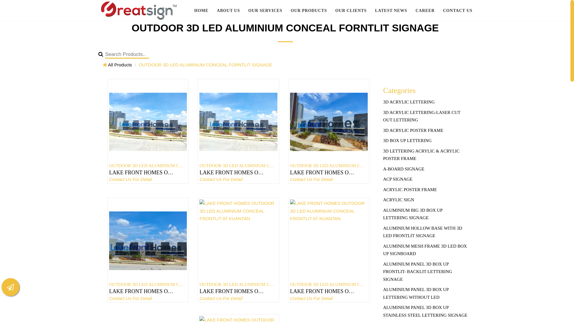  Describe the element at coordinates (145, 298) in the screenshot. I see `Contact Us For Detail` at that location.